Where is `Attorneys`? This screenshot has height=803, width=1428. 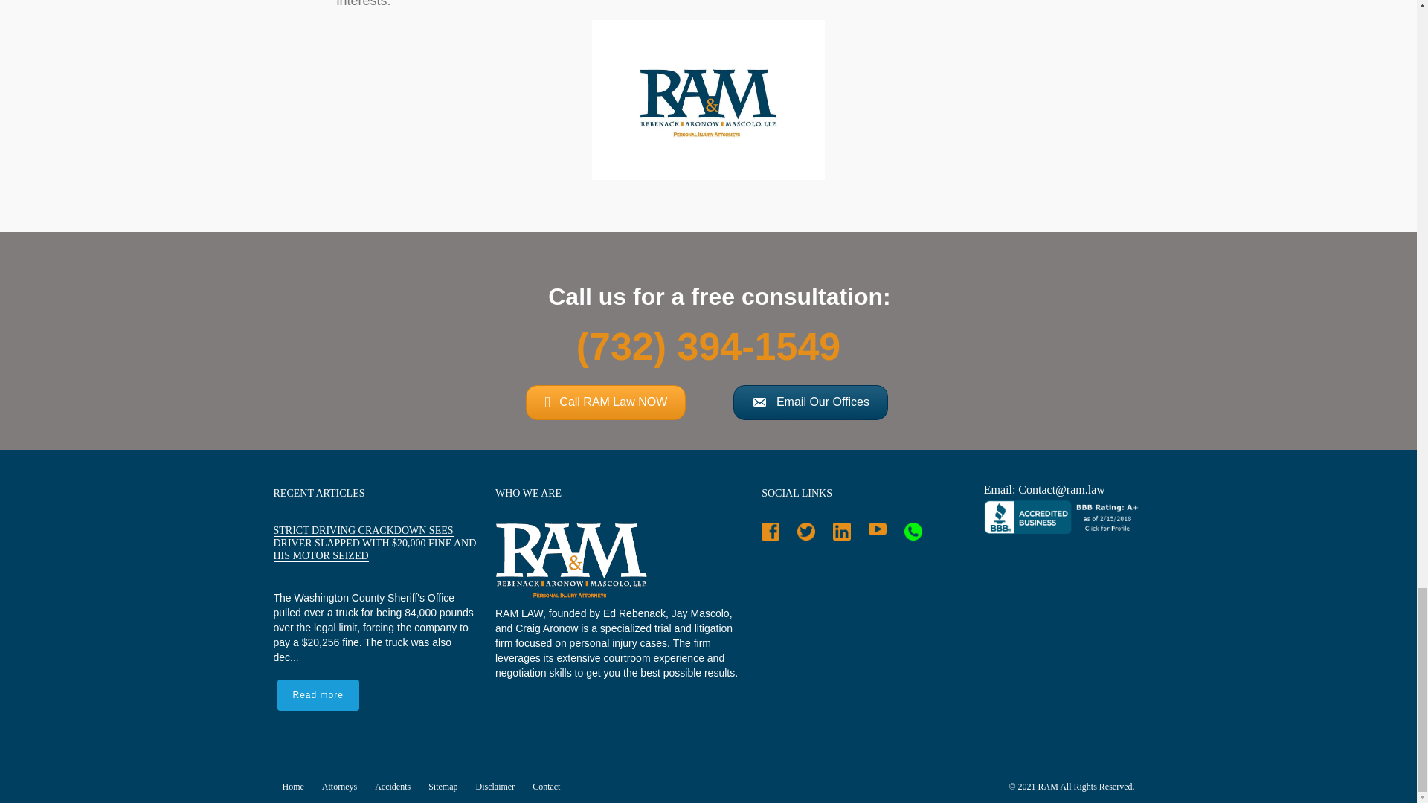 Attorneys is located at coordinates (344, 787).